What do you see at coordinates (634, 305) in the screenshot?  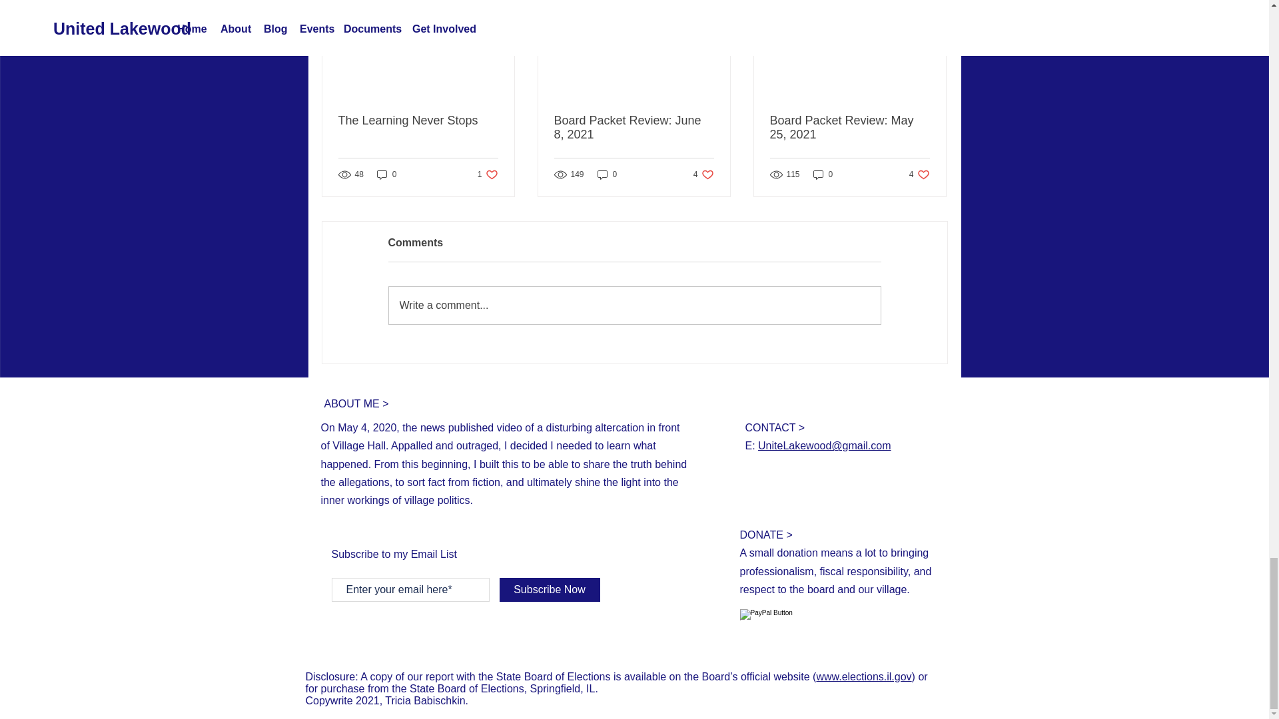 I see `0` at bounding box center [634, 305].